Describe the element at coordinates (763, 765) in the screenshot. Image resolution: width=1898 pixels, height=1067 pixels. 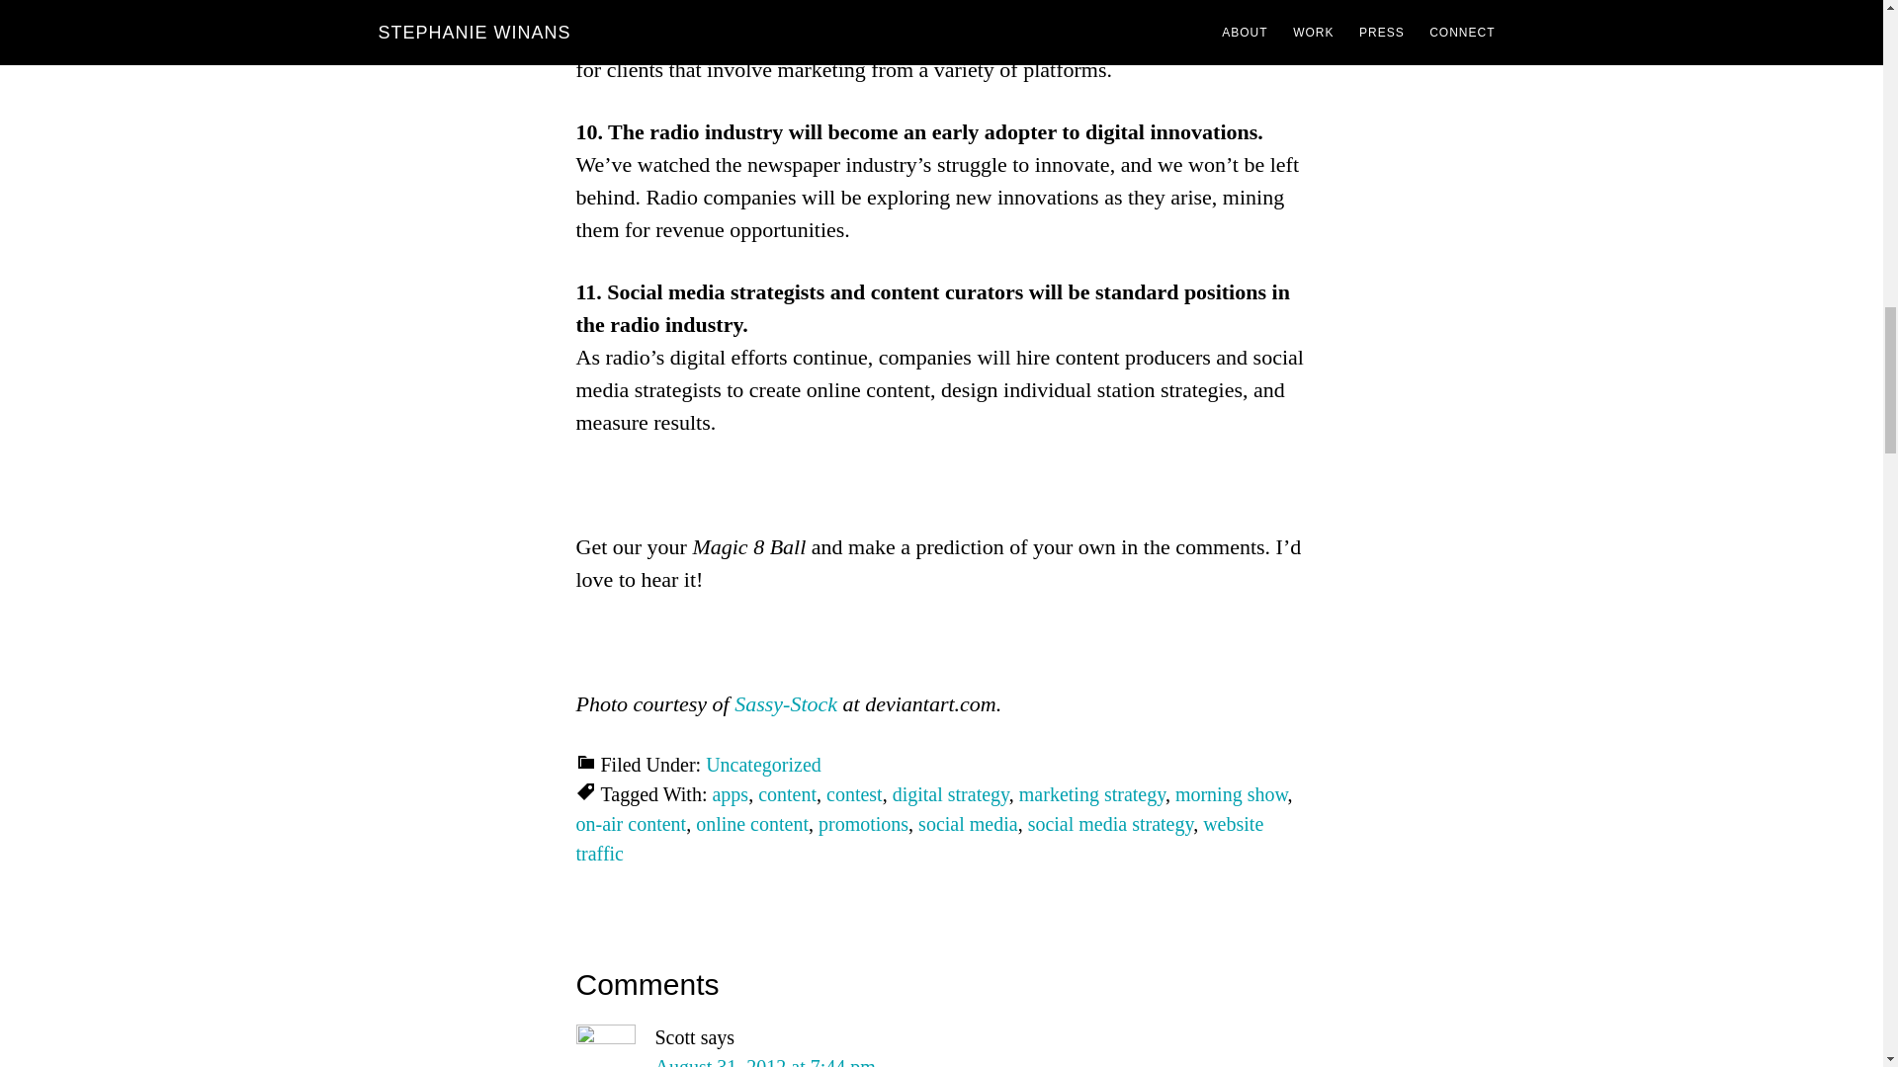
I see `Uncategorized` at that location.